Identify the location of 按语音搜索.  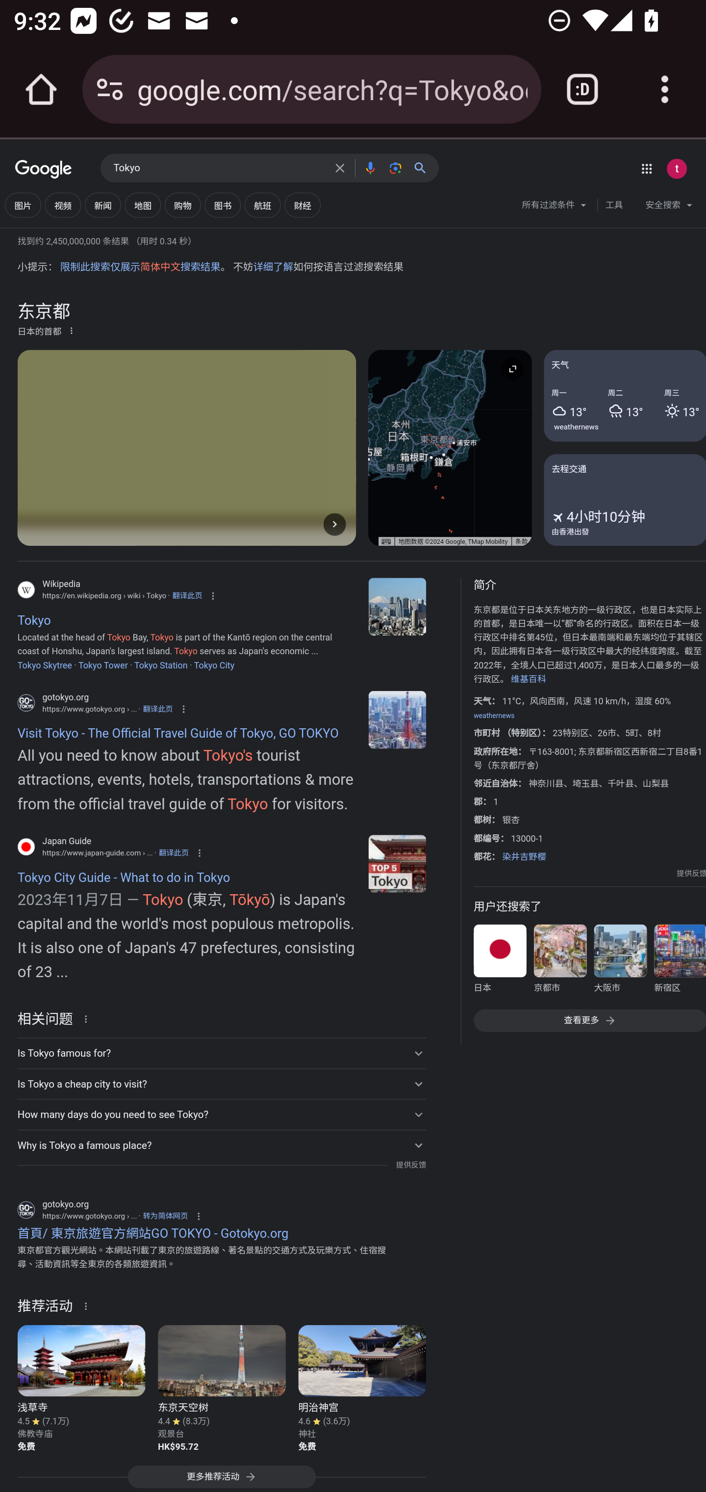
(370, 168).